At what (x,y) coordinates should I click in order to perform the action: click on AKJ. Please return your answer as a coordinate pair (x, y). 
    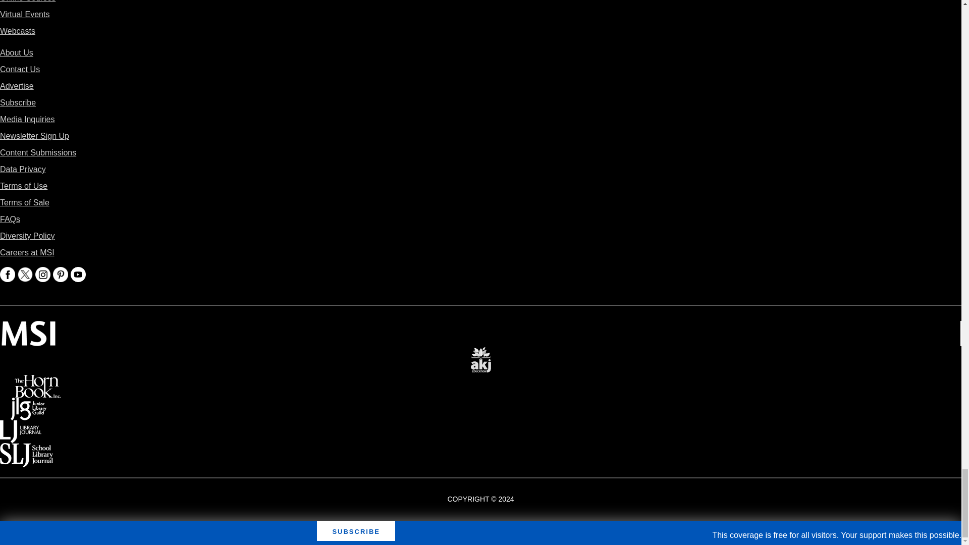
    Looking at the image, I should click on (480, 353).